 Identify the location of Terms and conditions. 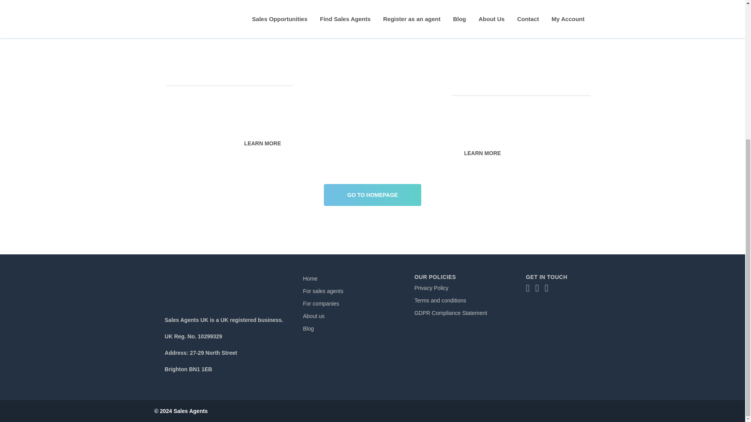
(440, 300).